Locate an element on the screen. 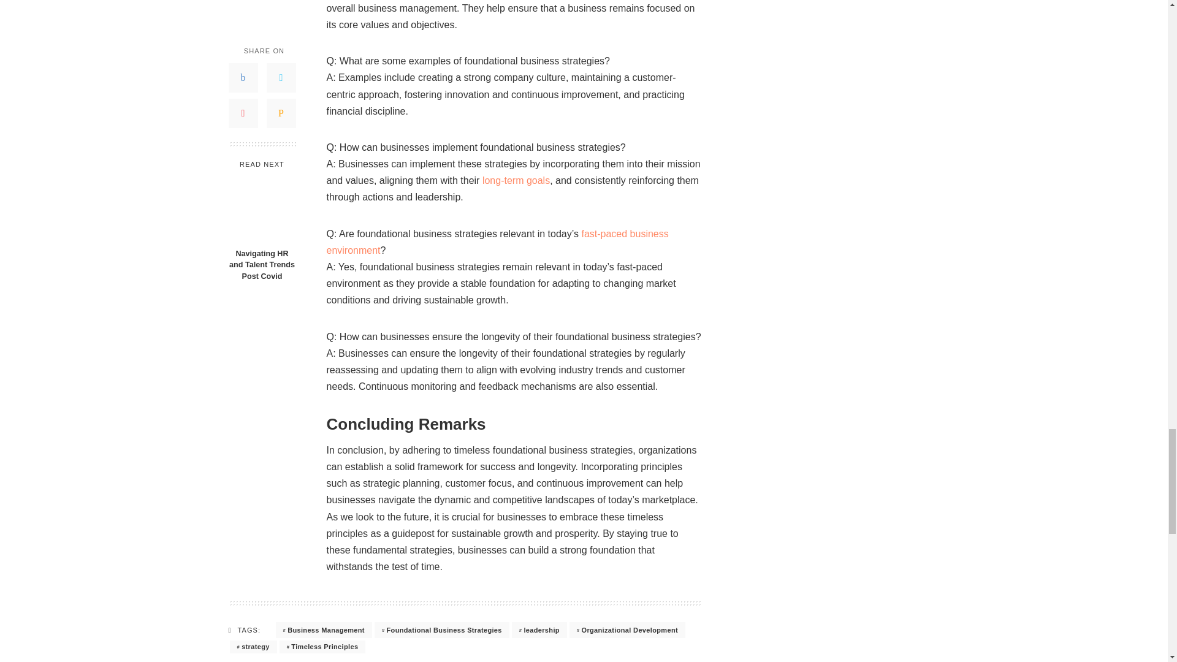  Organizational Development is located at coordinates (627, 630).